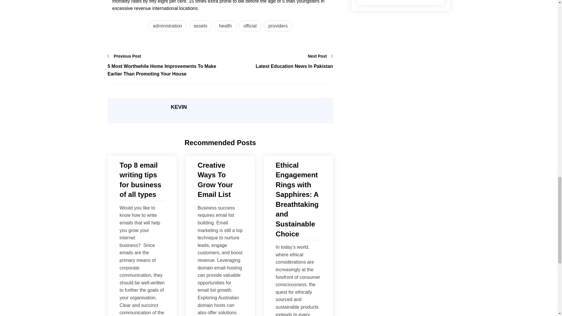 The width and height of the screenshot is (562, 316). I want to click on providers, so click(278, 26).